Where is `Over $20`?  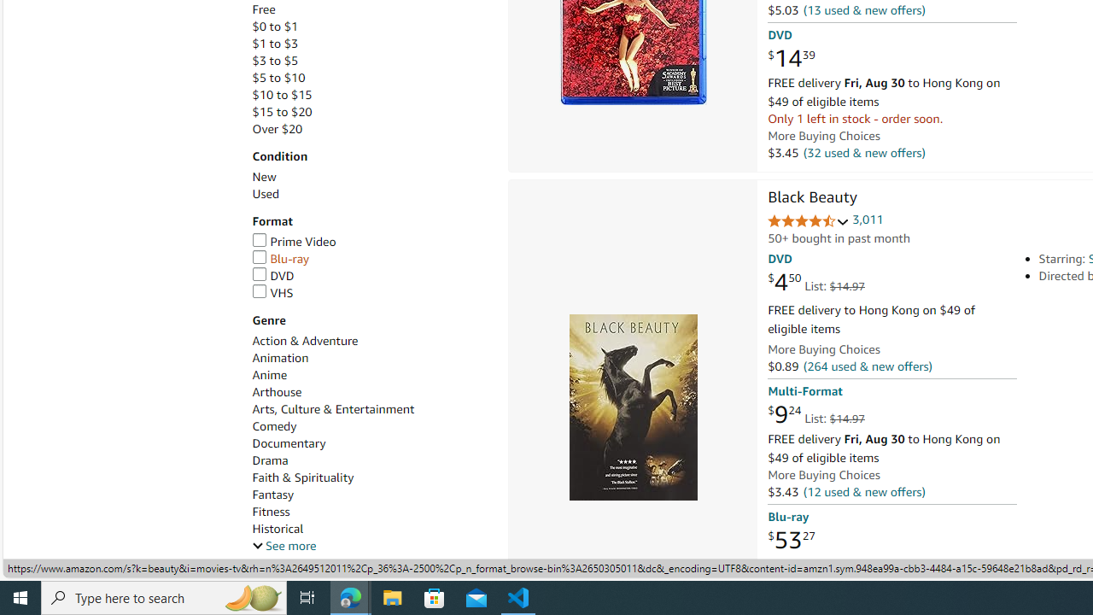 Over $20 is located at coordinates (277, 129).